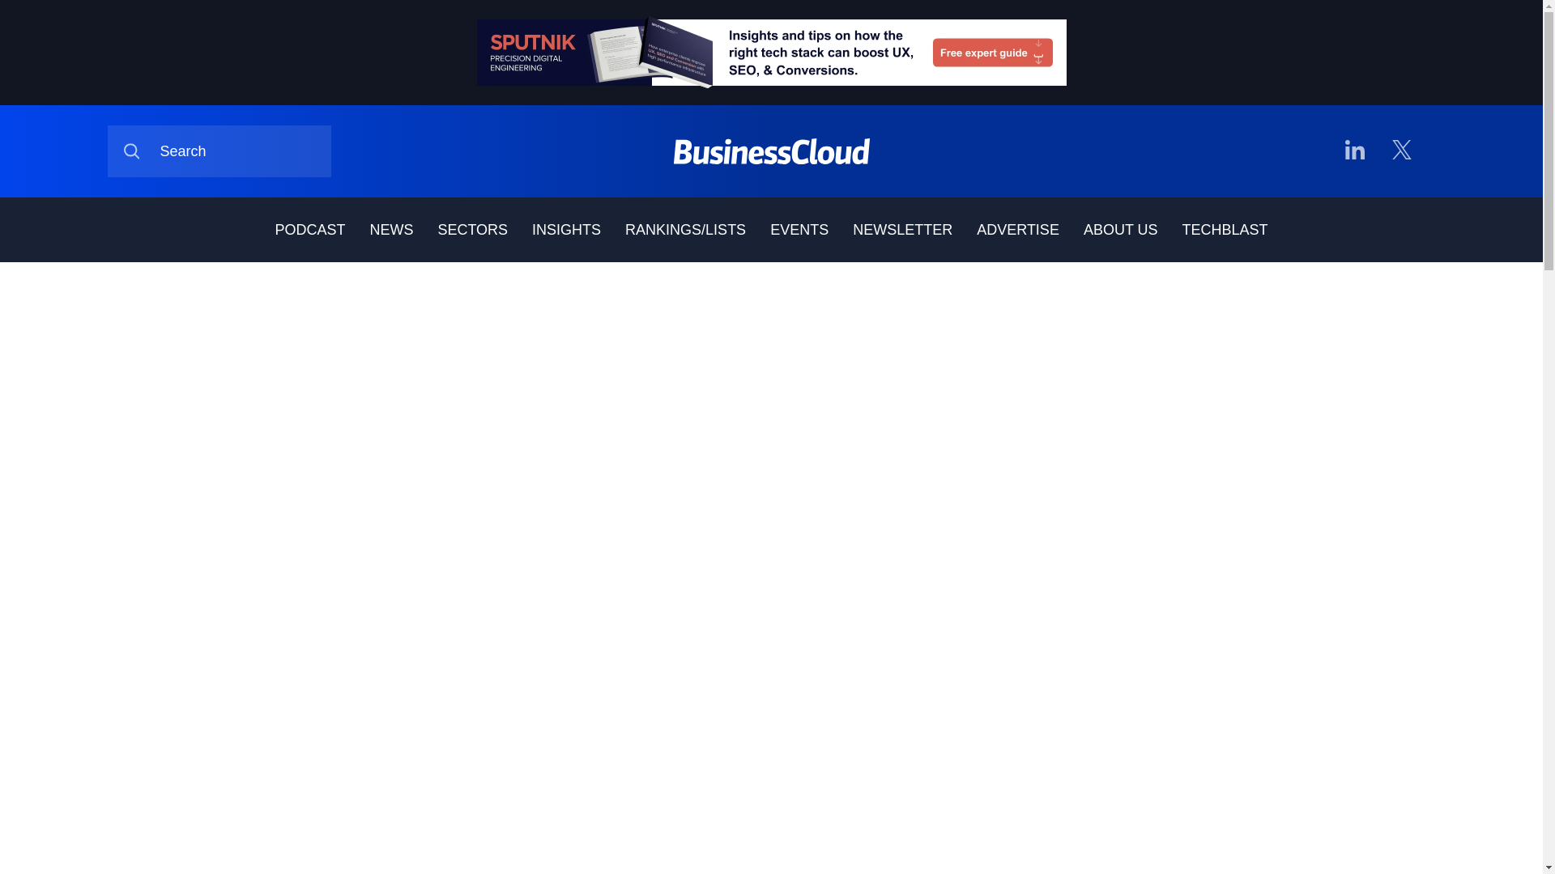  I want to click on ABOUT US, so click(1121, 230).